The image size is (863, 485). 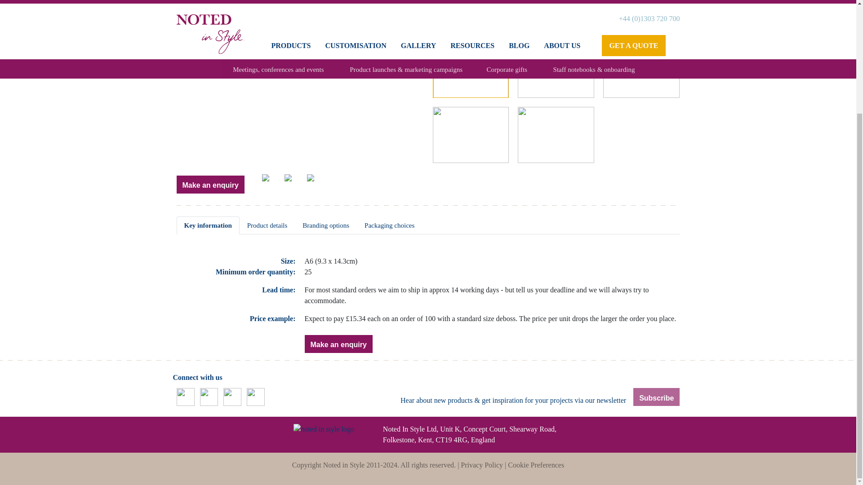 What do you see at coordinates (272, 183) in the screenshot?
I see `Scarlet Red` at bounding box center [272, 183].